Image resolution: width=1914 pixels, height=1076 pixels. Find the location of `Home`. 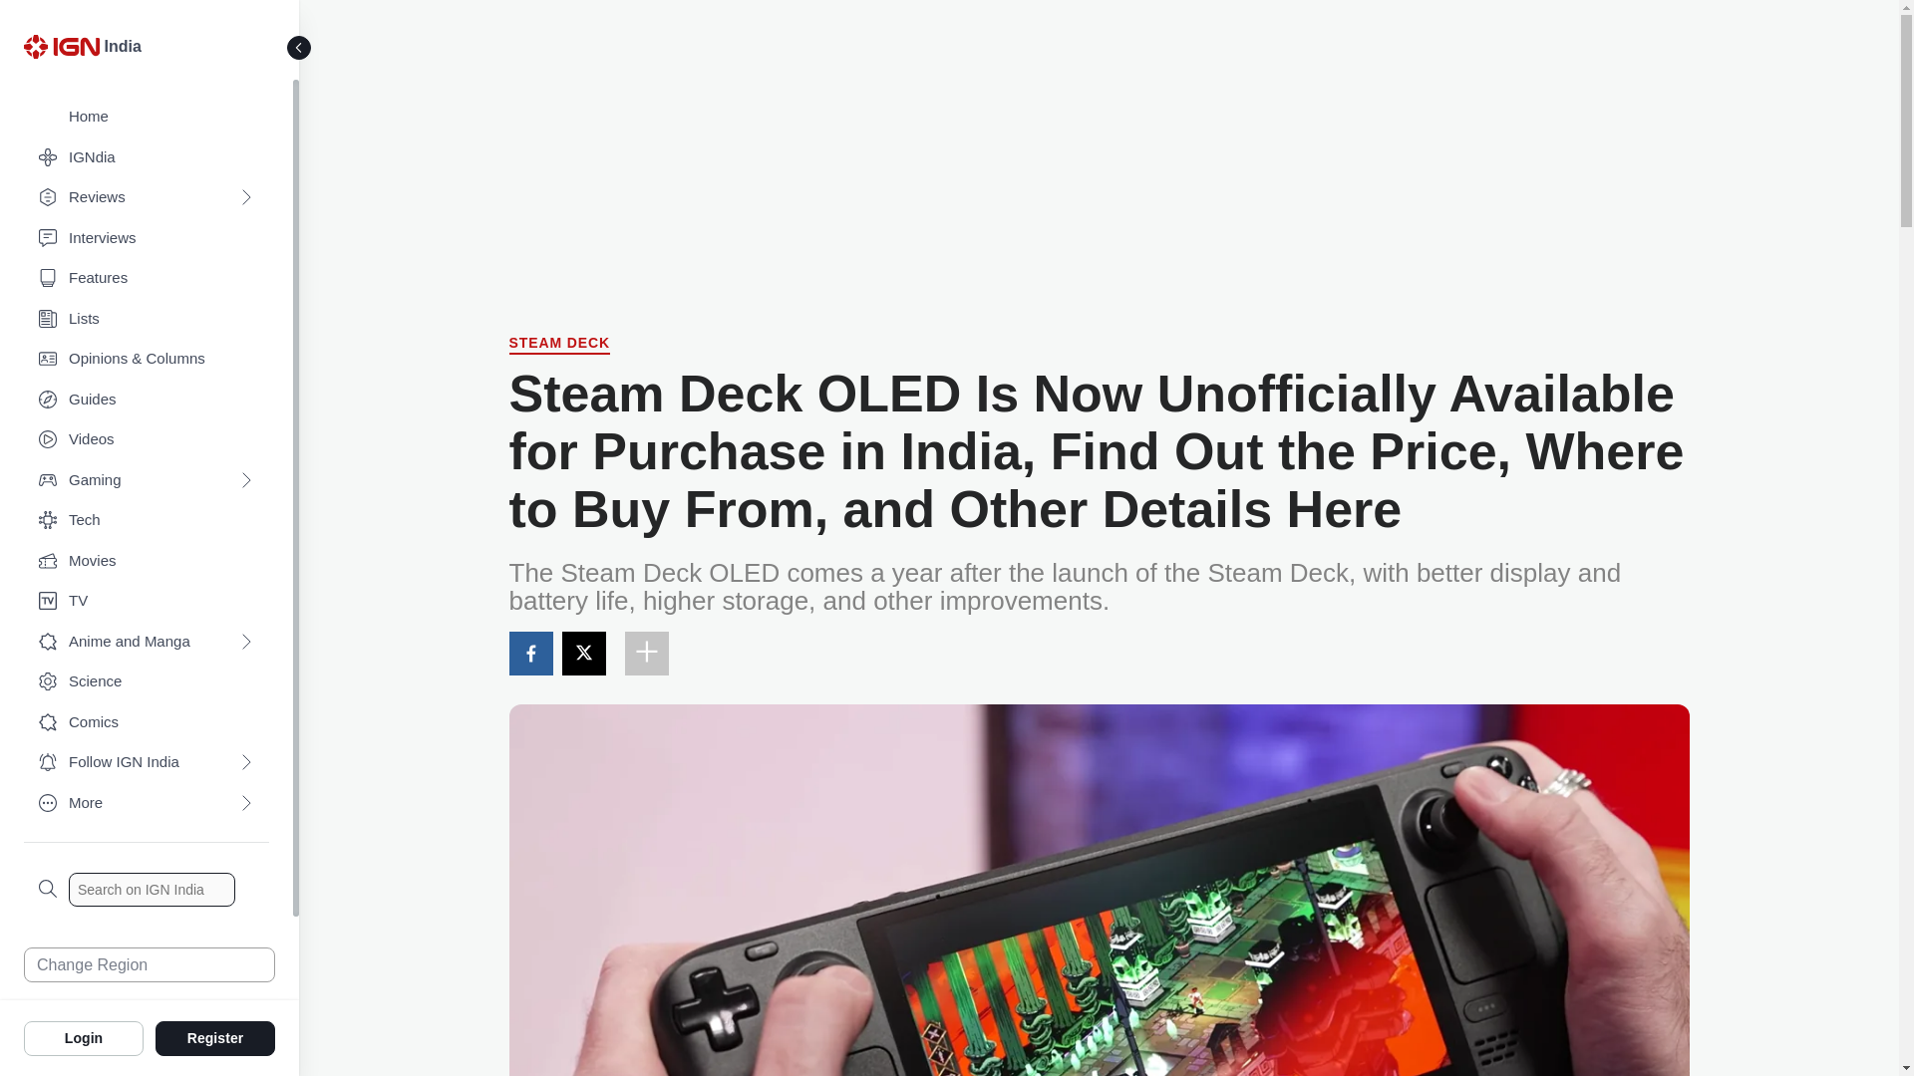

Home is located at coordinates (146, 118).